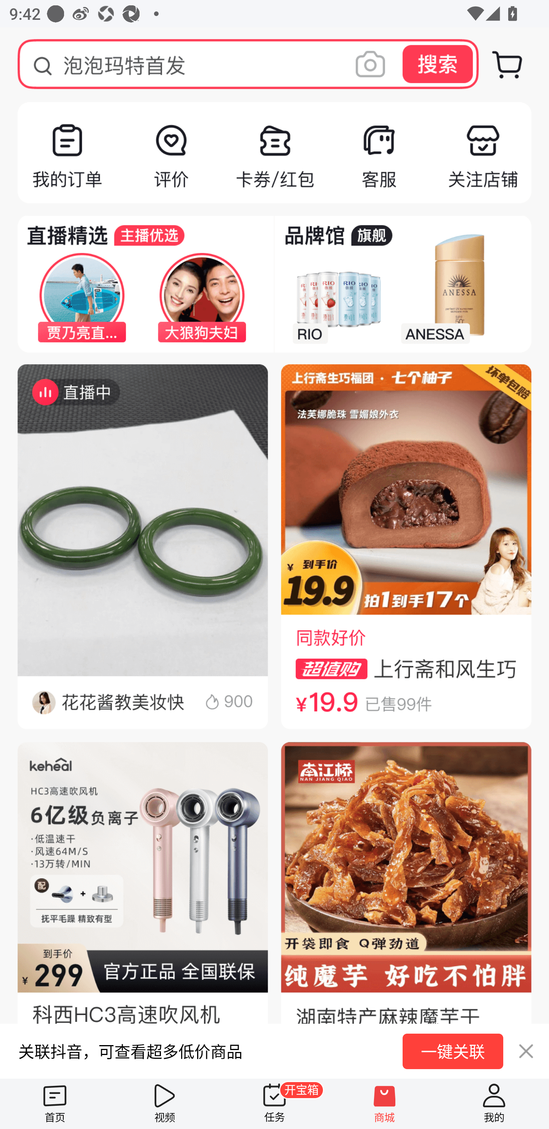  What do you see at coordinates (274, 1103) in the screenshot?
I see `任务 开宝箱` at bounding box center [274, 1103].